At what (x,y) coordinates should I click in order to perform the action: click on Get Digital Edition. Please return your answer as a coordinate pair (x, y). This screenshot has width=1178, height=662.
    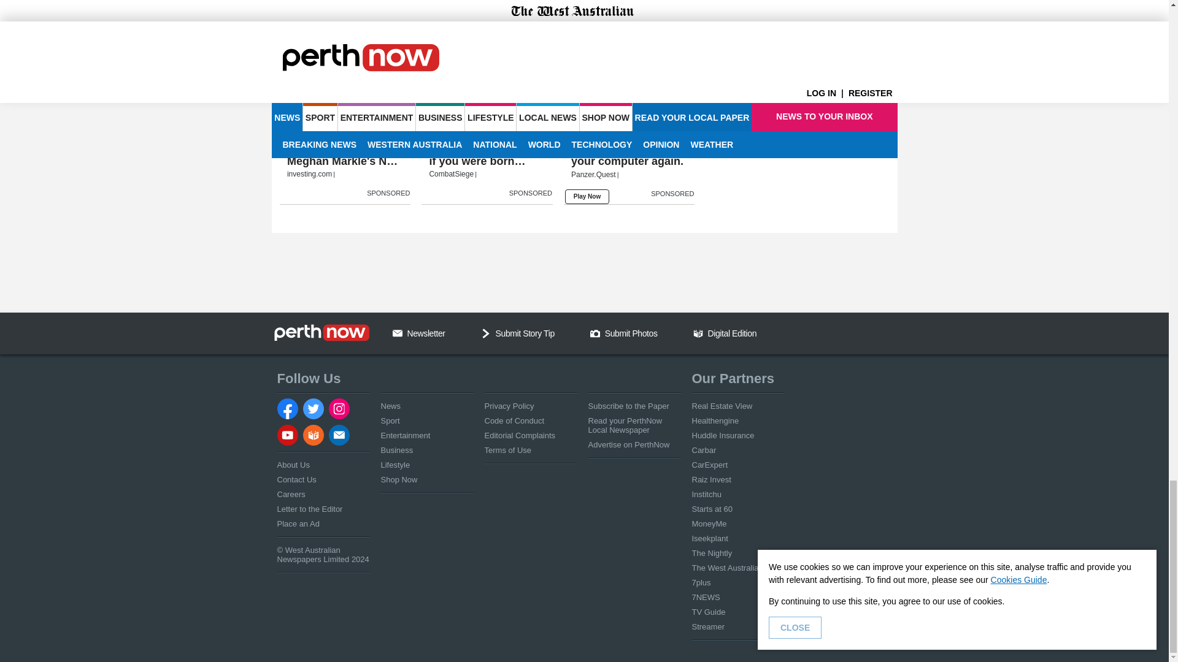
    Looking at the image, I should click on (698, 333).